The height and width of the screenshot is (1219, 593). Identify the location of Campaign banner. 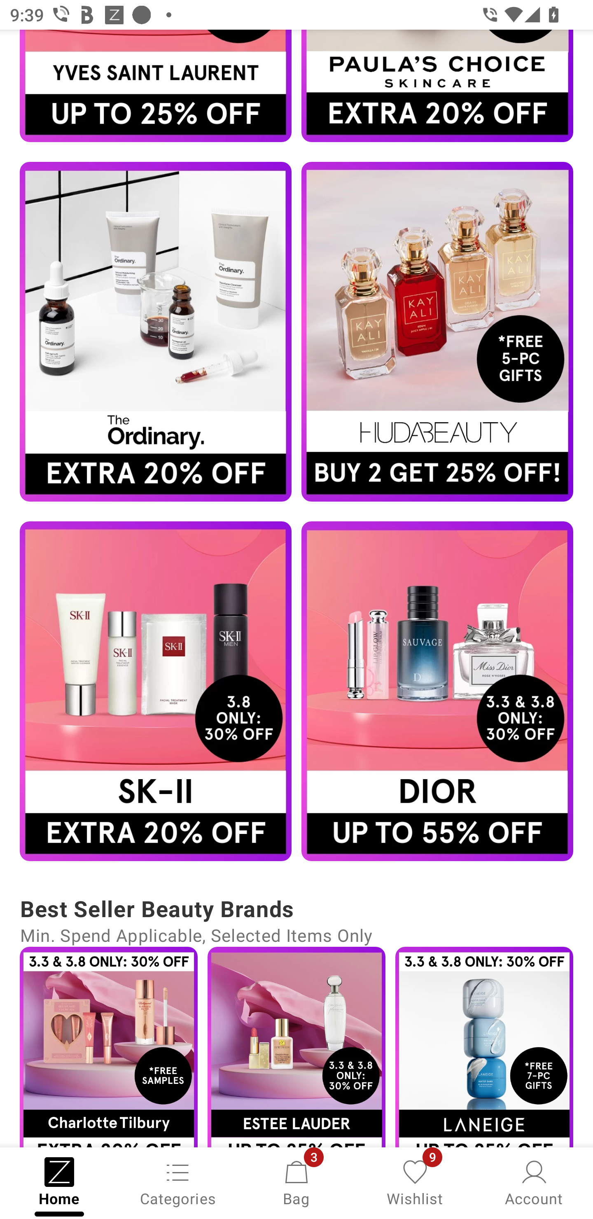
(156, 691).